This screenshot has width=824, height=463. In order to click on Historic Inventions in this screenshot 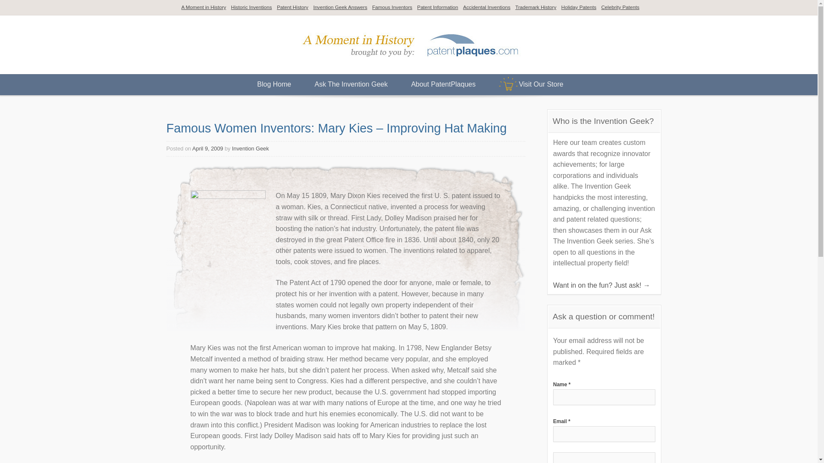, I will do `click(251, 7)`.